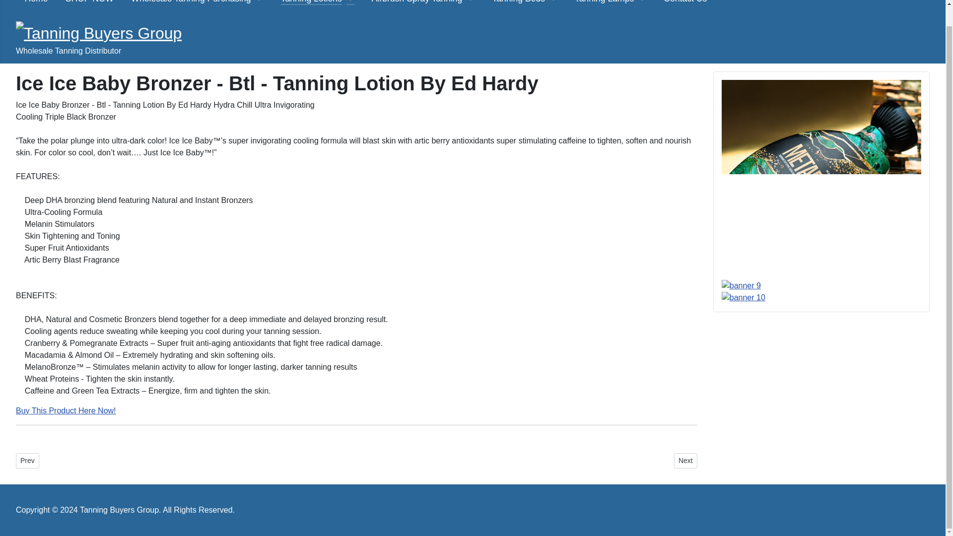  I want to click on Tanning Beds, so click(518, 2).